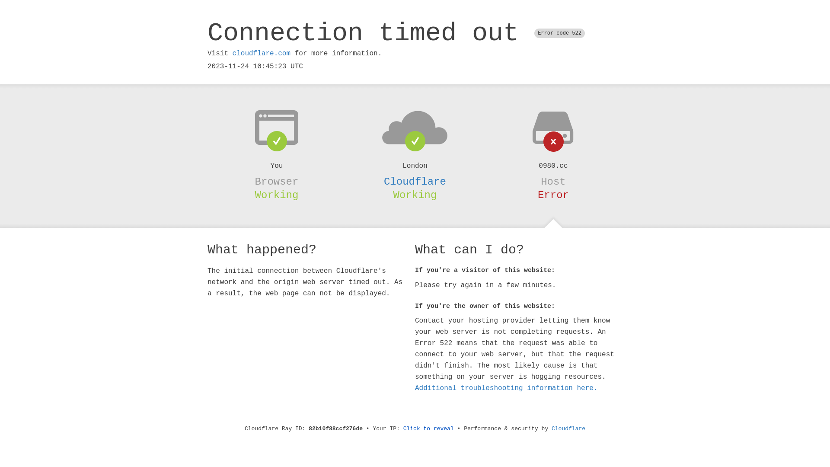  What do you see at coordinates (415, 182) in the screenshot?
I see `Cloudflare` at bounding box center [415, 182].